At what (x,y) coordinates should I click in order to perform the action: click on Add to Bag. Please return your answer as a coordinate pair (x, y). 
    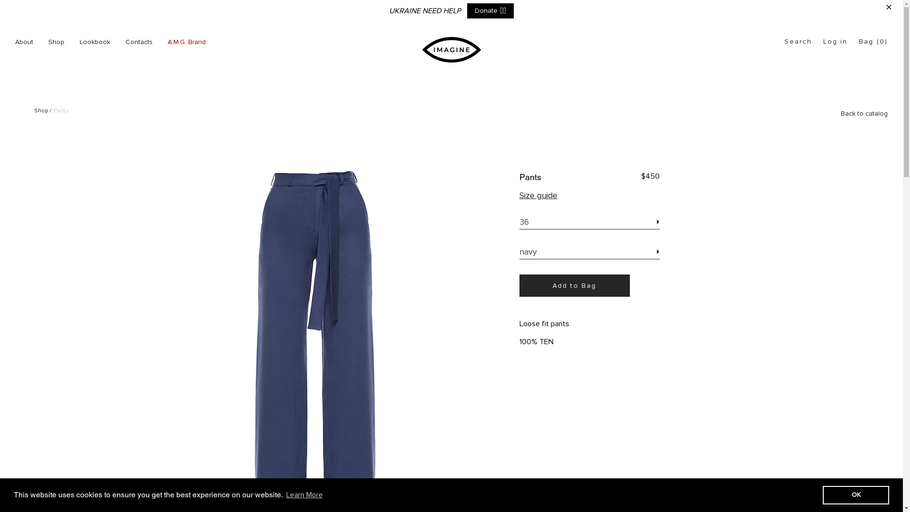
    Looking at the image, I should click on (574, 285).